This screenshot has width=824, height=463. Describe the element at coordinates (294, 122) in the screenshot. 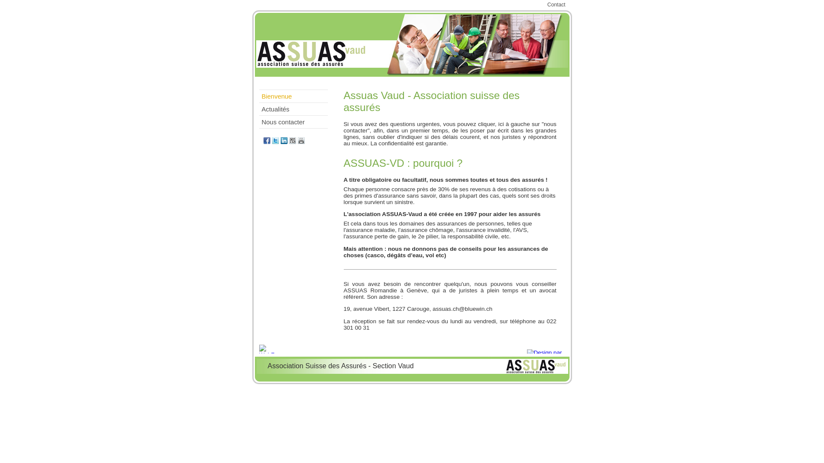

I see `Nous contacter` at that location.